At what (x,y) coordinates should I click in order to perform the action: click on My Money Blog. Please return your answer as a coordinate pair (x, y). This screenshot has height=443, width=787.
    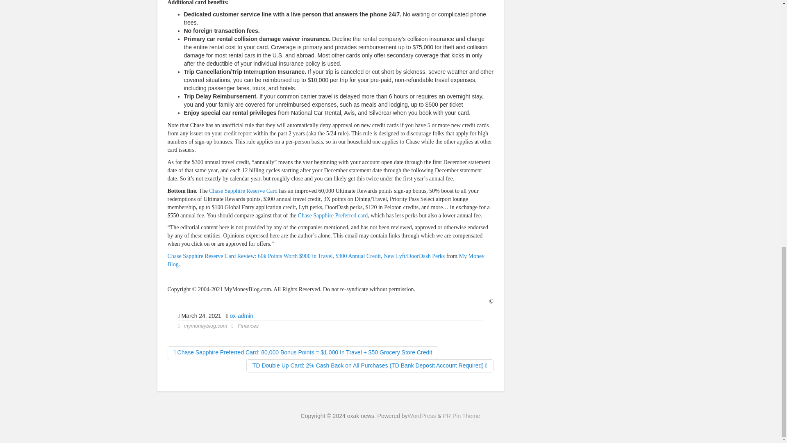
    Looking at the image, I should click on (325, 260).